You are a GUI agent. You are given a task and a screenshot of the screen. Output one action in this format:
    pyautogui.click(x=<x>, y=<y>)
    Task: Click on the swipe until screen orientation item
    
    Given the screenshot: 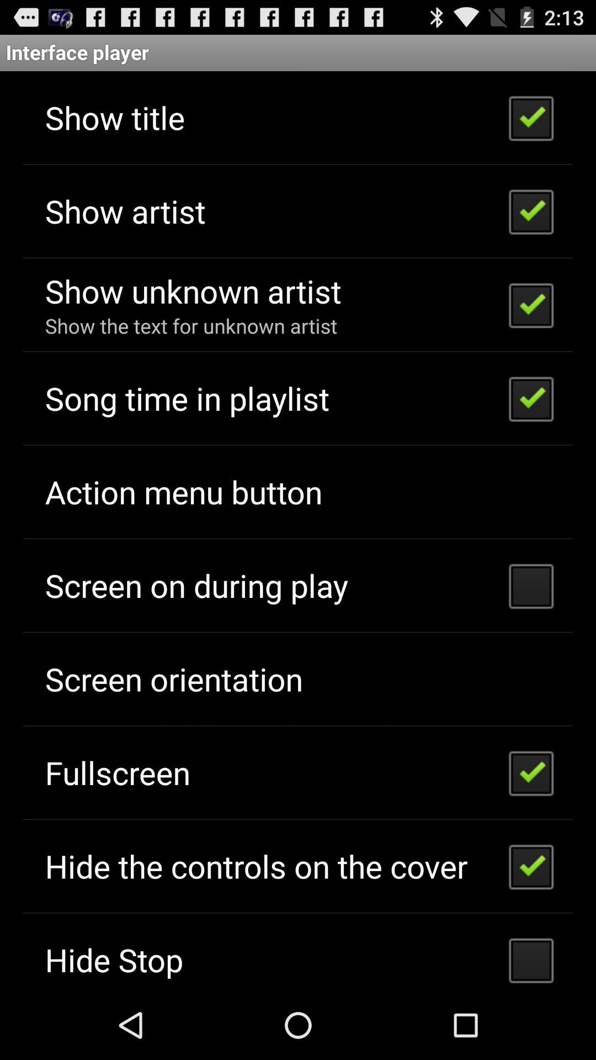 What is the action you would take?
    pyautogui.click(x=173, y=679)
    